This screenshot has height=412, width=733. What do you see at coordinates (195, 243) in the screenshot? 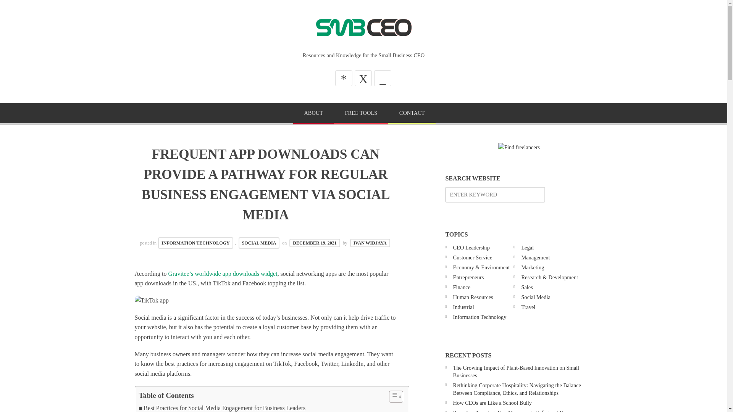
I see `INFORMATION TECHNOLOGY` at bounding box center [195, 243].